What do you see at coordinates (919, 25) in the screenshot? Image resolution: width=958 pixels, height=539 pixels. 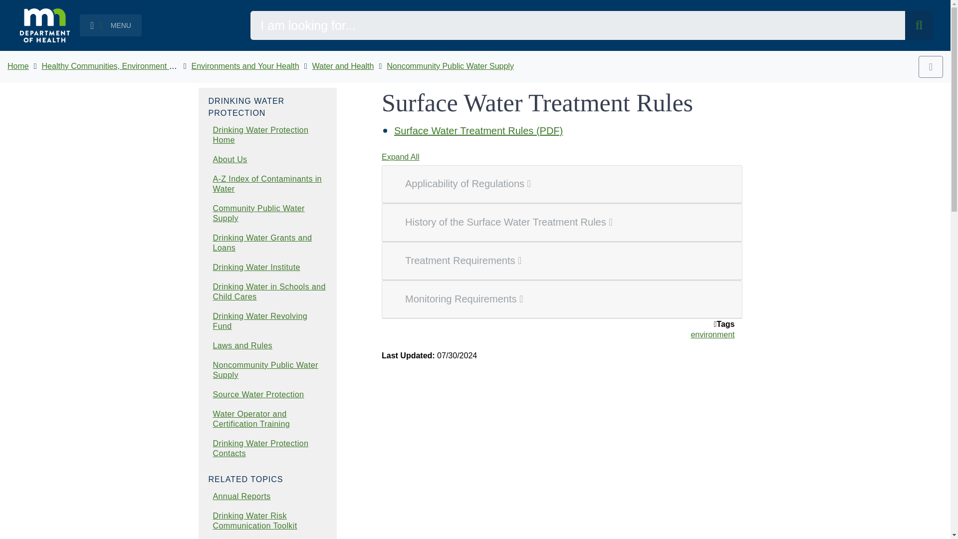 I see `Search MDH site` at bounding box center [919, 25].